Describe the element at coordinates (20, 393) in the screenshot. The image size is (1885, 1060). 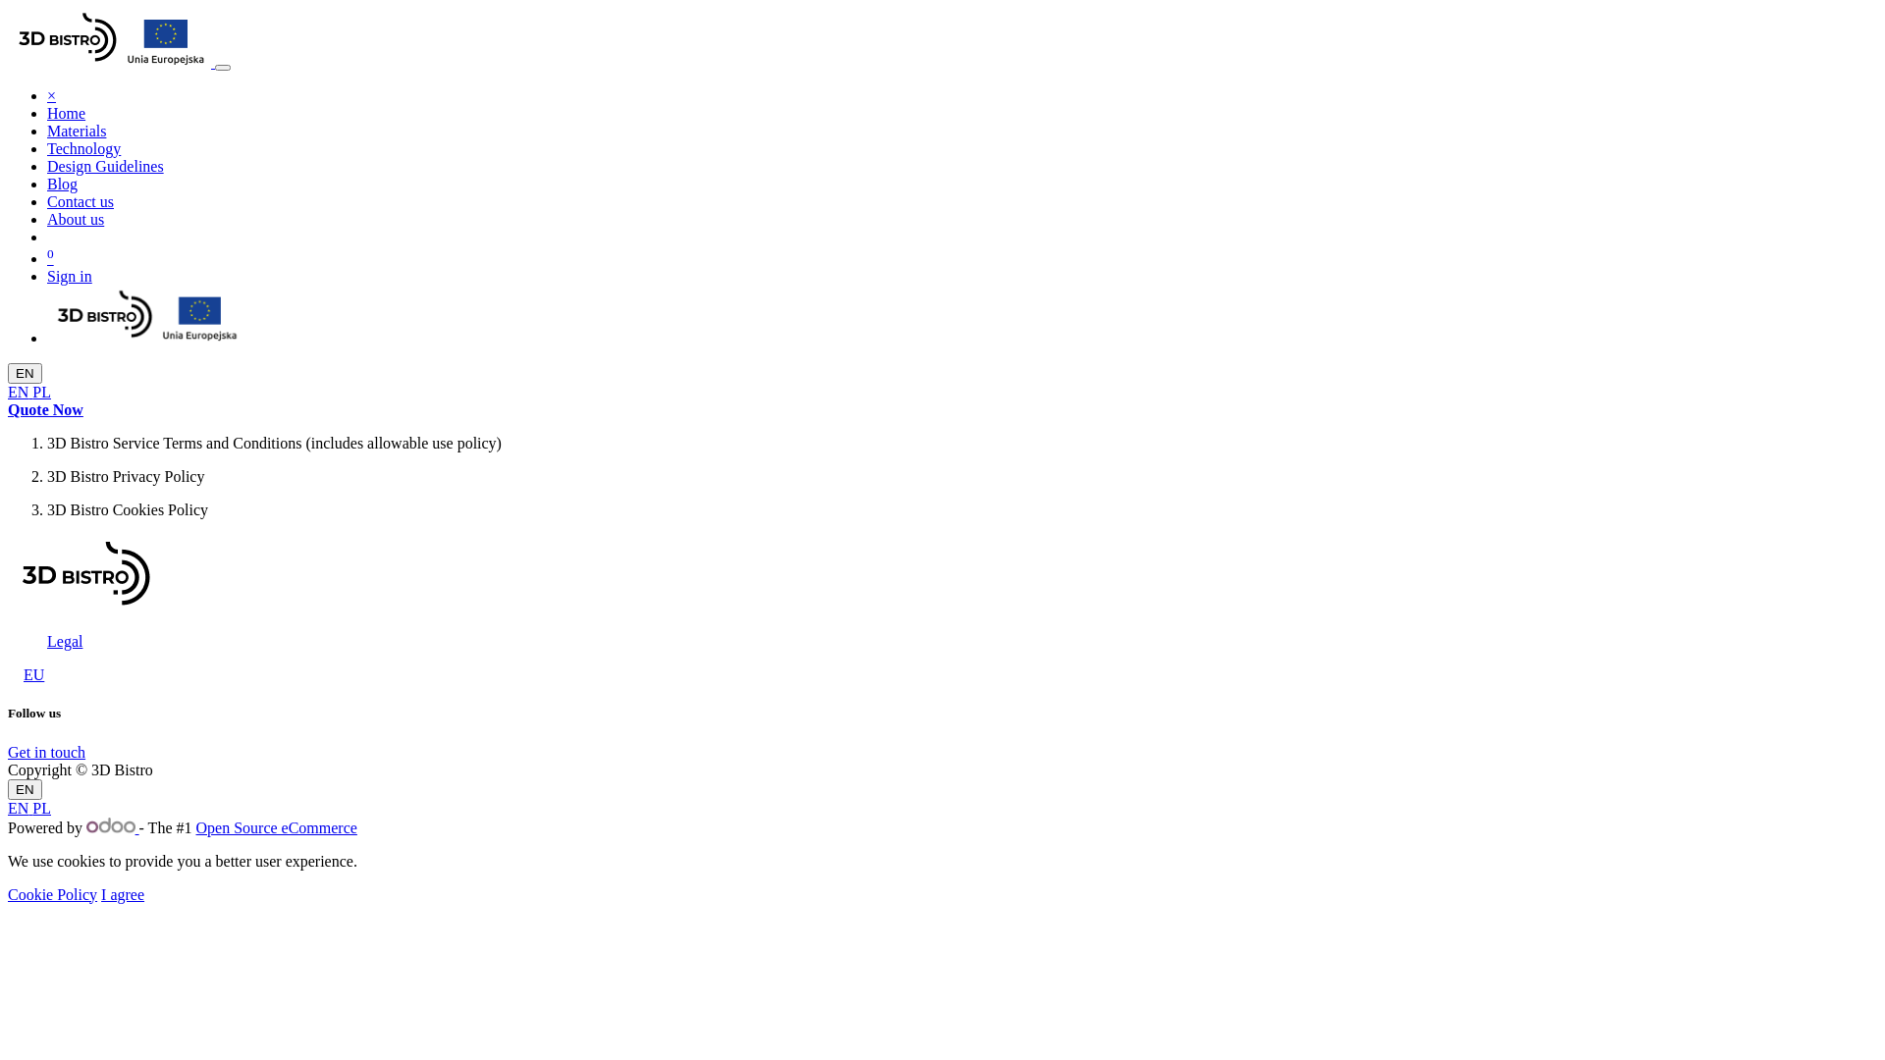
I see `EN` at that location.